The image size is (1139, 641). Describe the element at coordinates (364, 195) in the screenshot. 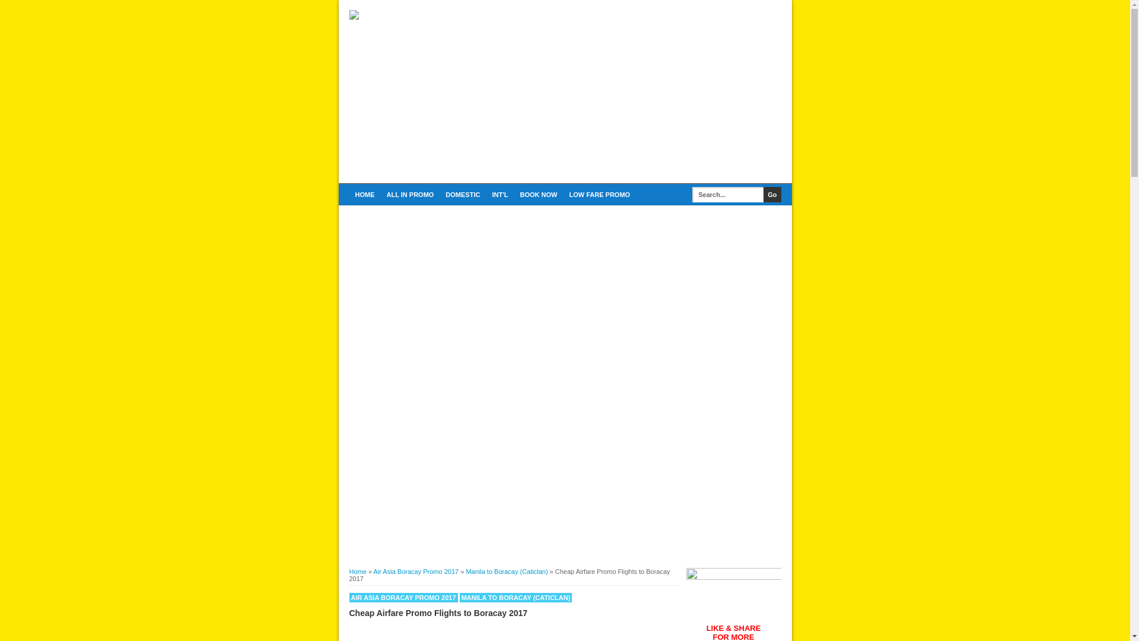

I see `HOME` at that location.